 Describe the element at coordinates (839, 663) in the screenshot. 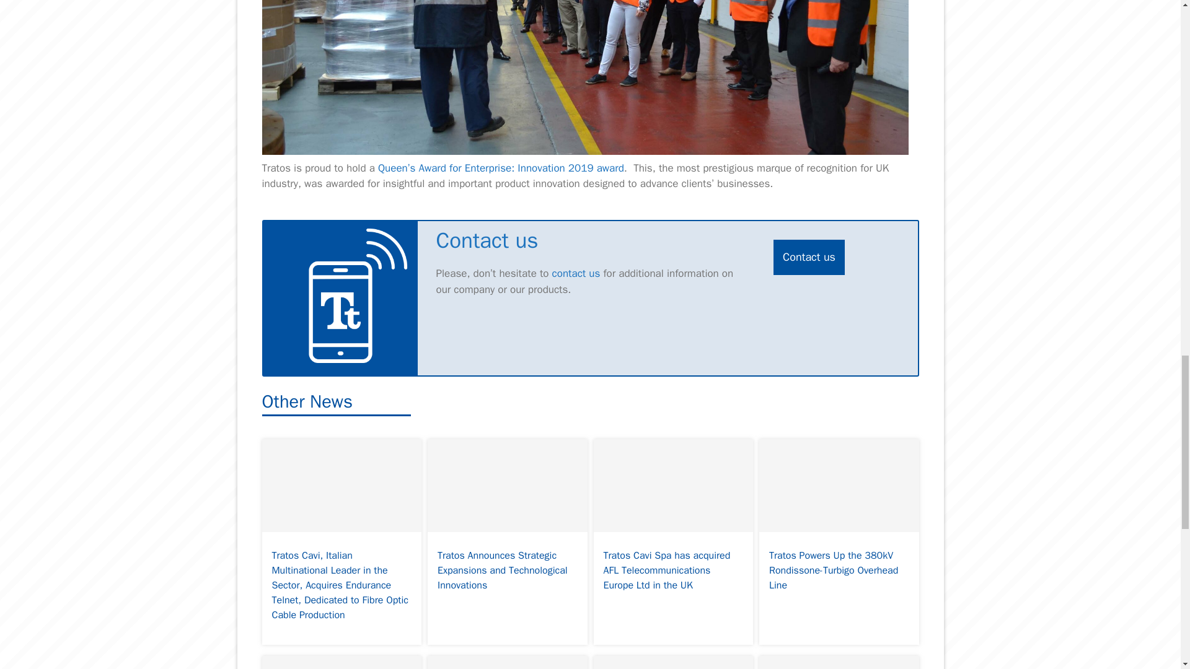

I see `Tratos participates in the round table on Fusion Energy` at that location.